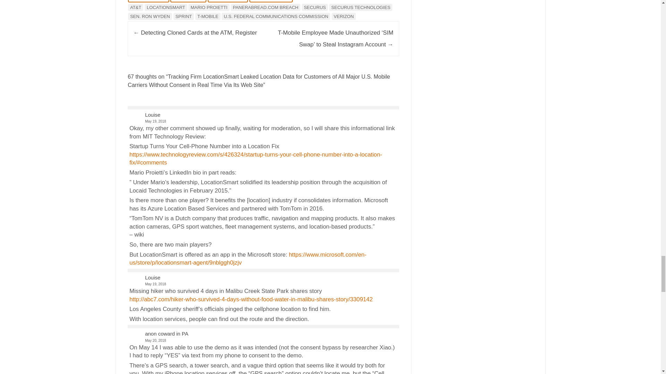 This screenshot has height=374, width=666. Describe the element at coordinates (228, 1) in the screenshot. I see `LATEST WARNINGS` at that location.